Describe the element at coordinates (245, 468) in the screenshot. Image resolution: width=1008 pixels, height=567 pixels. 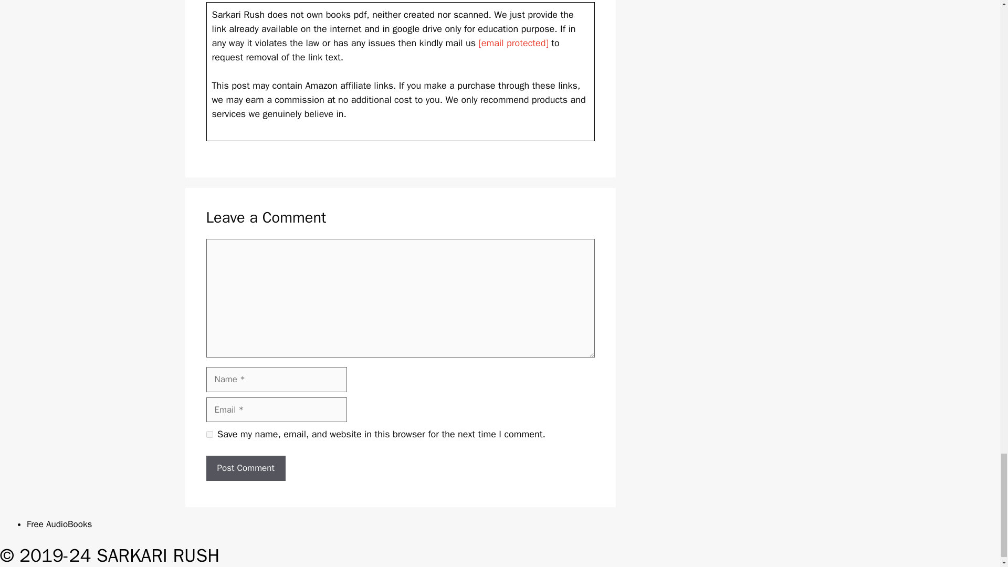
I see `Post Comment` at that location.